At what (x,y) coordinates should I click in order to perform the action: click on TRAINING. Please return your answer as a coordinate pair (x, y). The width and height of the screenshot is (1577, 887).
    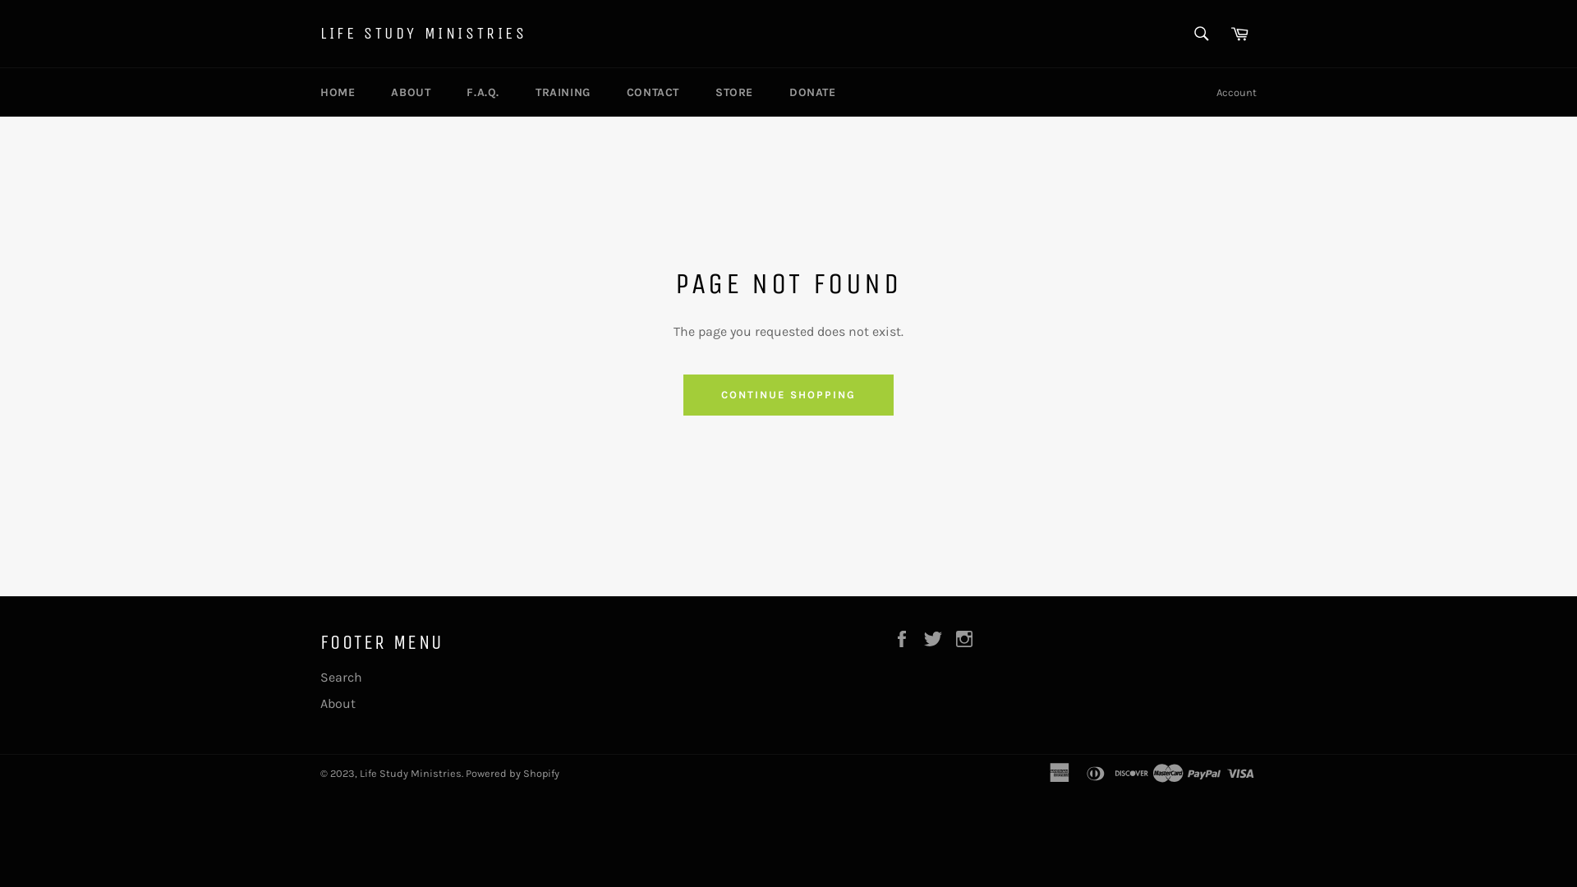
    Looking at the image, I should click on (563, 92).